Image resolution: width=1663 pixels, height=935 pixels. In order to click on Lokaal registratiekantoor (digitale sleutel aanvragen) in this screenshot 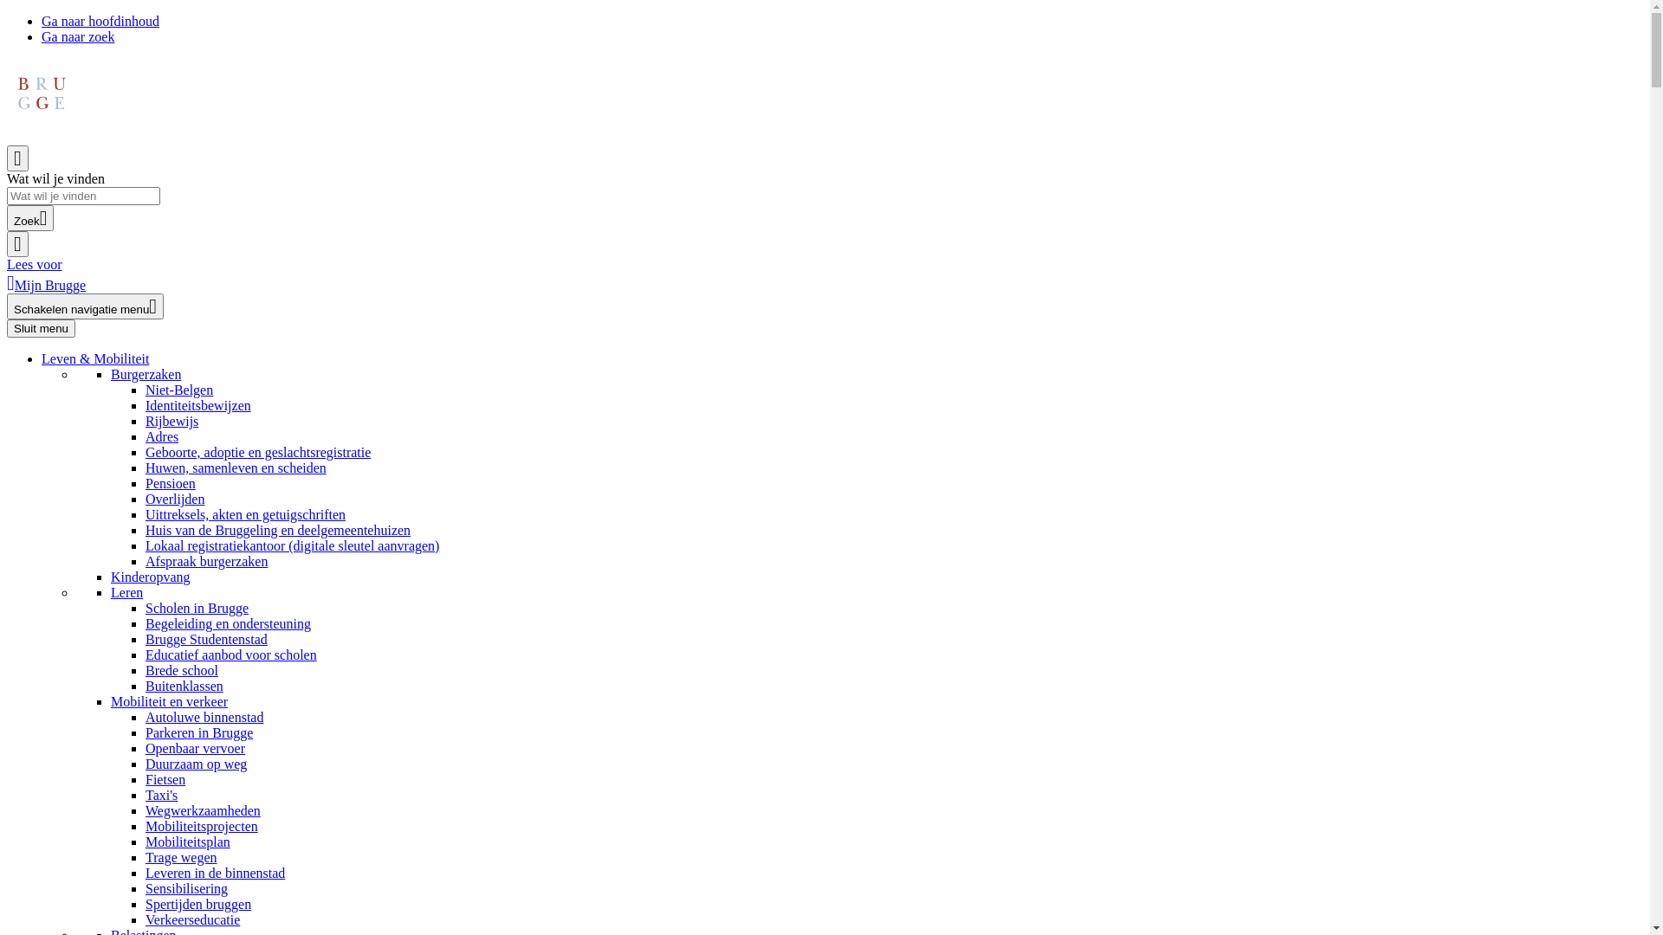, I will do `click(292, 545)`.